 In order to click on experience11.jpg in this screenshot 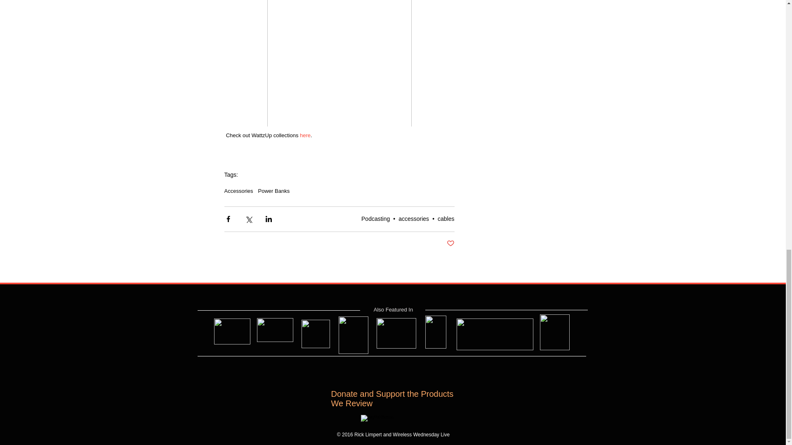, I will do `click(554, 332)`.